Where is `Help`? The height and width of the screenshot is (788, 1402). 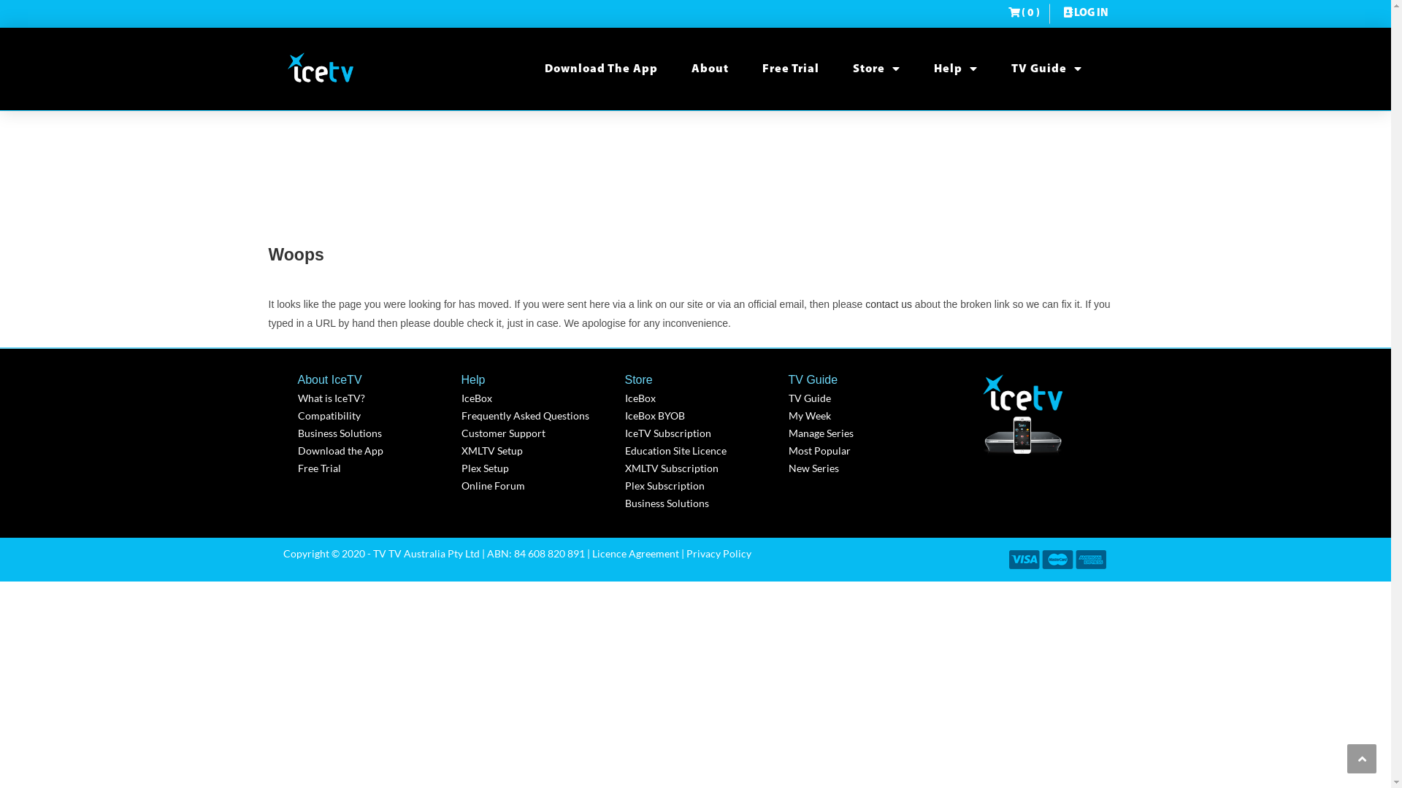 Help is located at coordinates (955, 69).